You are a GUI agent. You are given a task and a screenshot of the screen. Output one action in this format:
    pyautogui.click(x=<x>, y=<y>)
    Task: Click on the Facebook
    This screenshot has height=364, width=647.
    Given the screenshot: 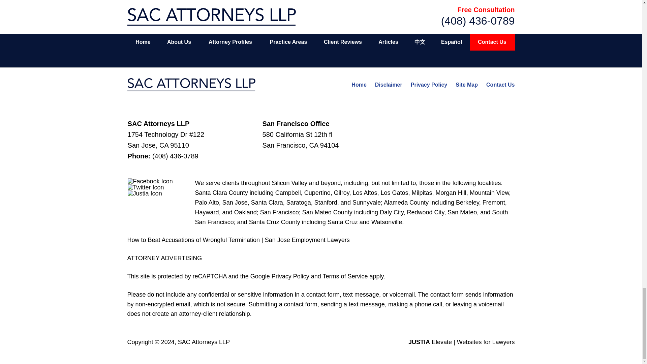 What is the action you would take?
    pyautogui.click(x=150, y=181)
    